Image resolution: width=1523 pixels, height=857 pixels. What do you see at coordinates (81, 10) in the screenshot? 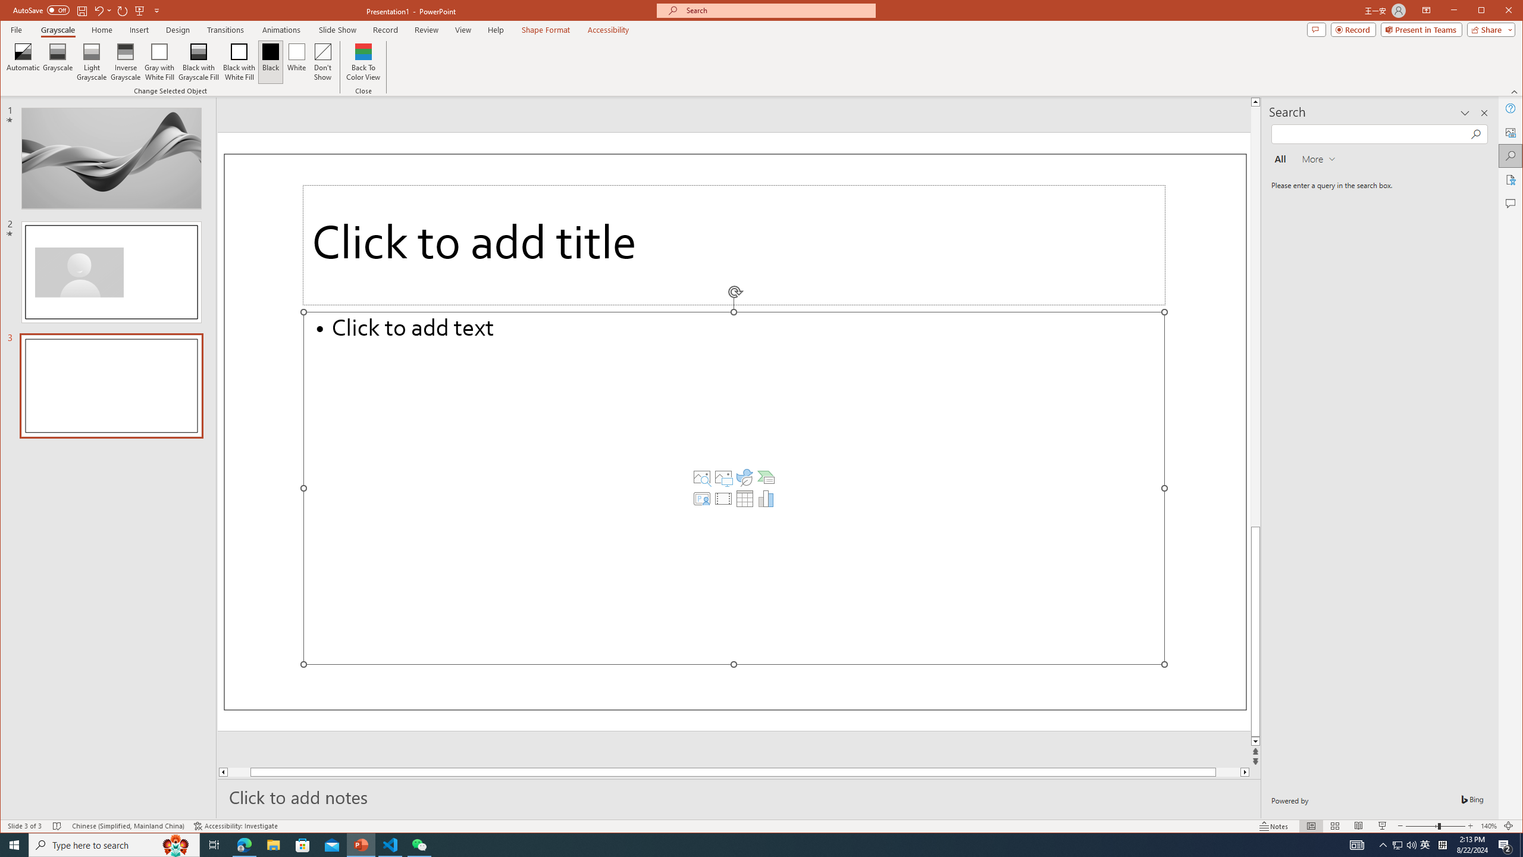
I see `Save` at bounding box center [81, 10].